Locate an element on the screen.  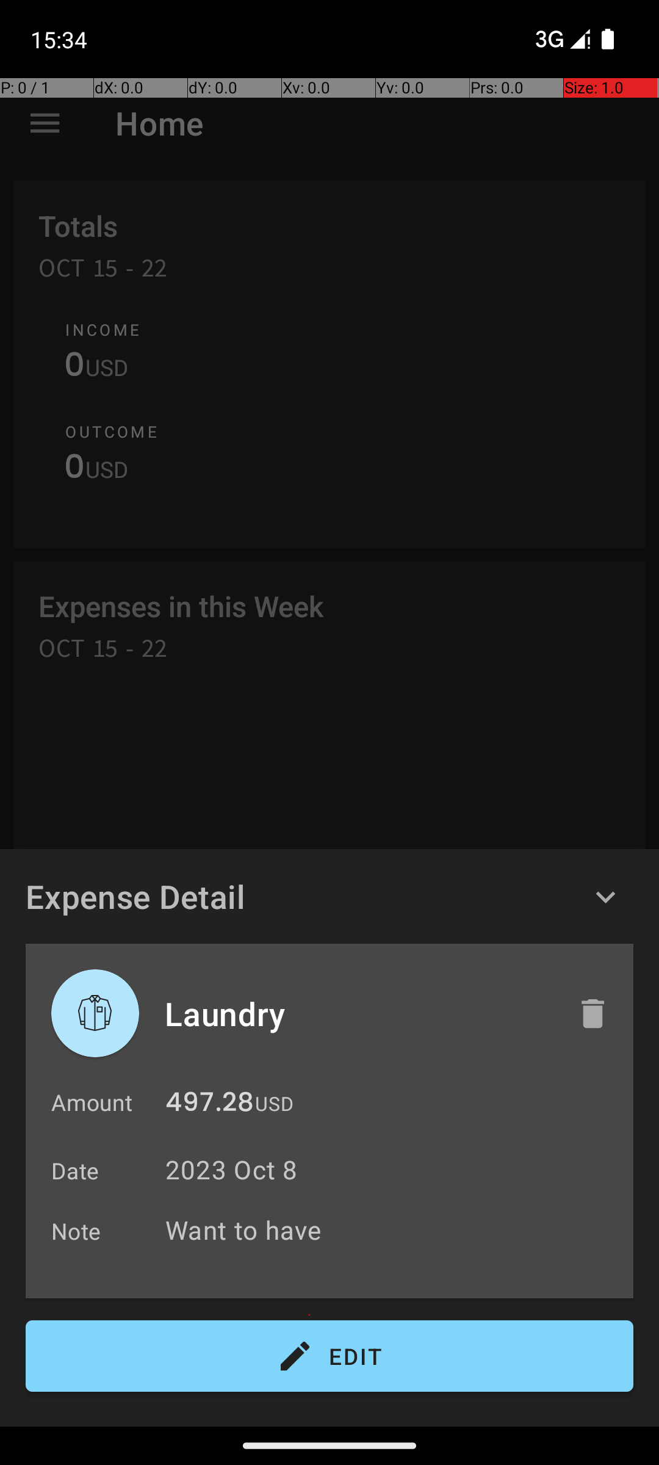
Want to have is located at coordinates (393, 1229).